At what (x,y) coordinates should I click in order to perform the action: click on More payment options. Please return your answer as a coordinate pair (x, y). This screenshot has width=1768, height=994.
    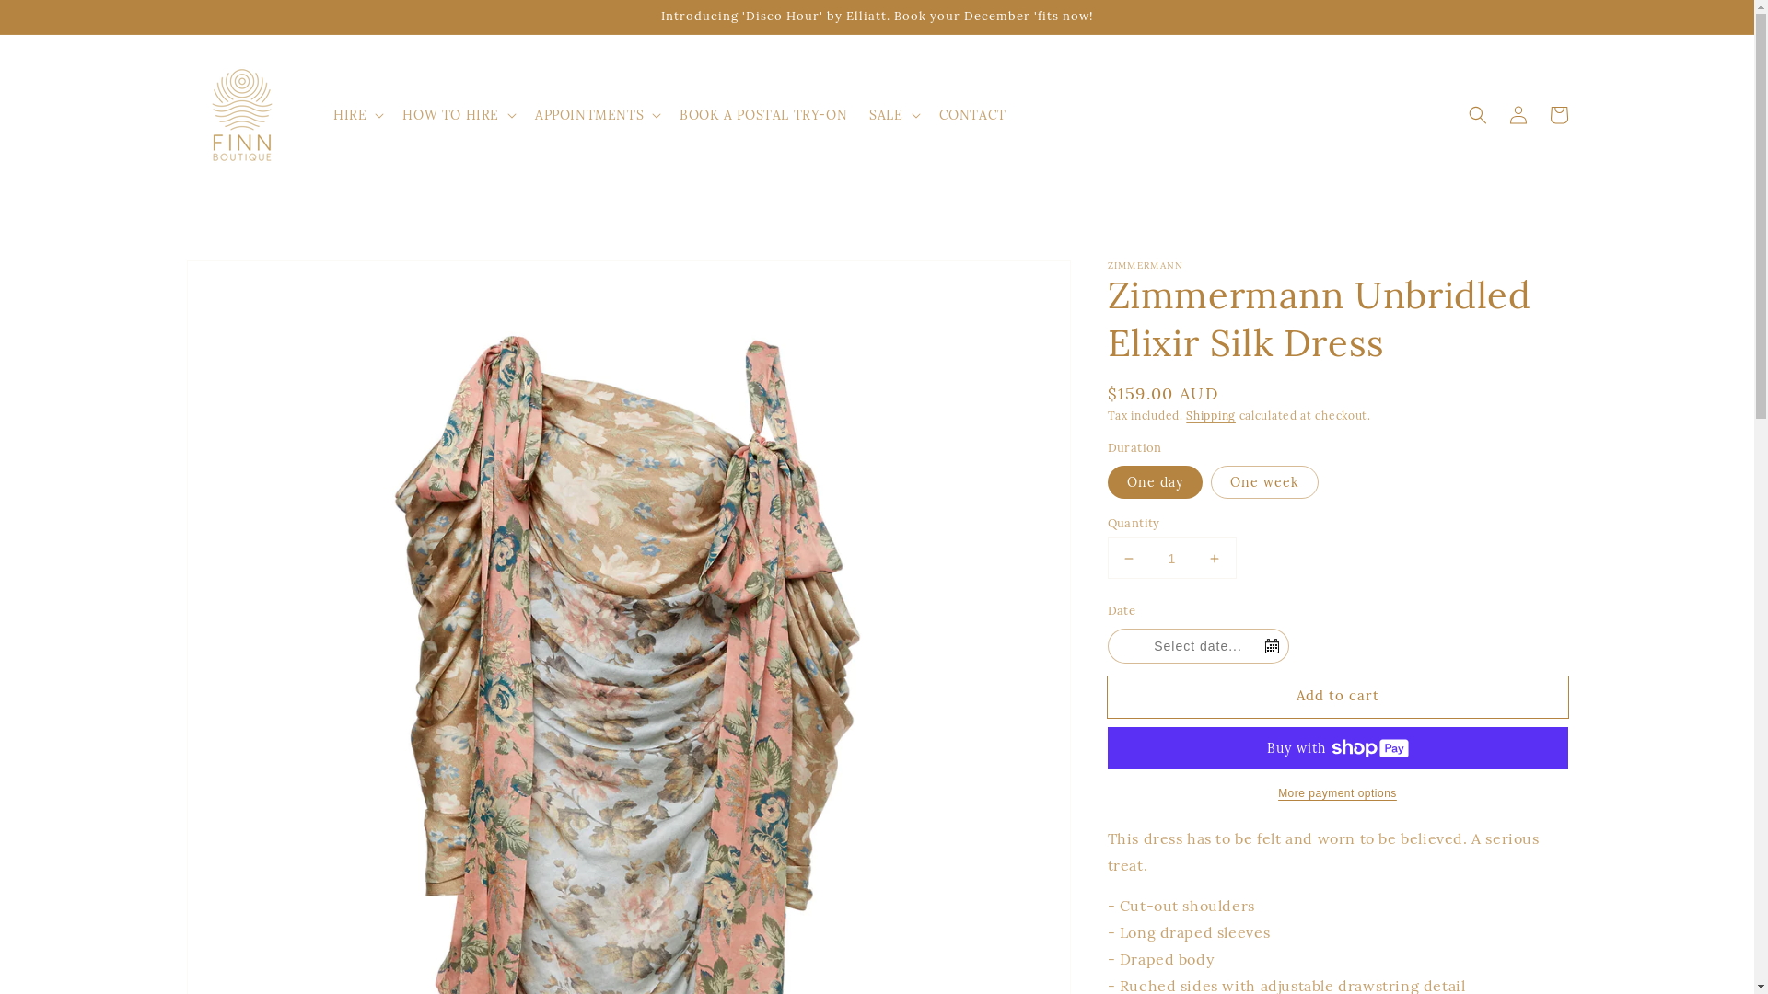
    Looking at the image, I should click on (1337, 793).